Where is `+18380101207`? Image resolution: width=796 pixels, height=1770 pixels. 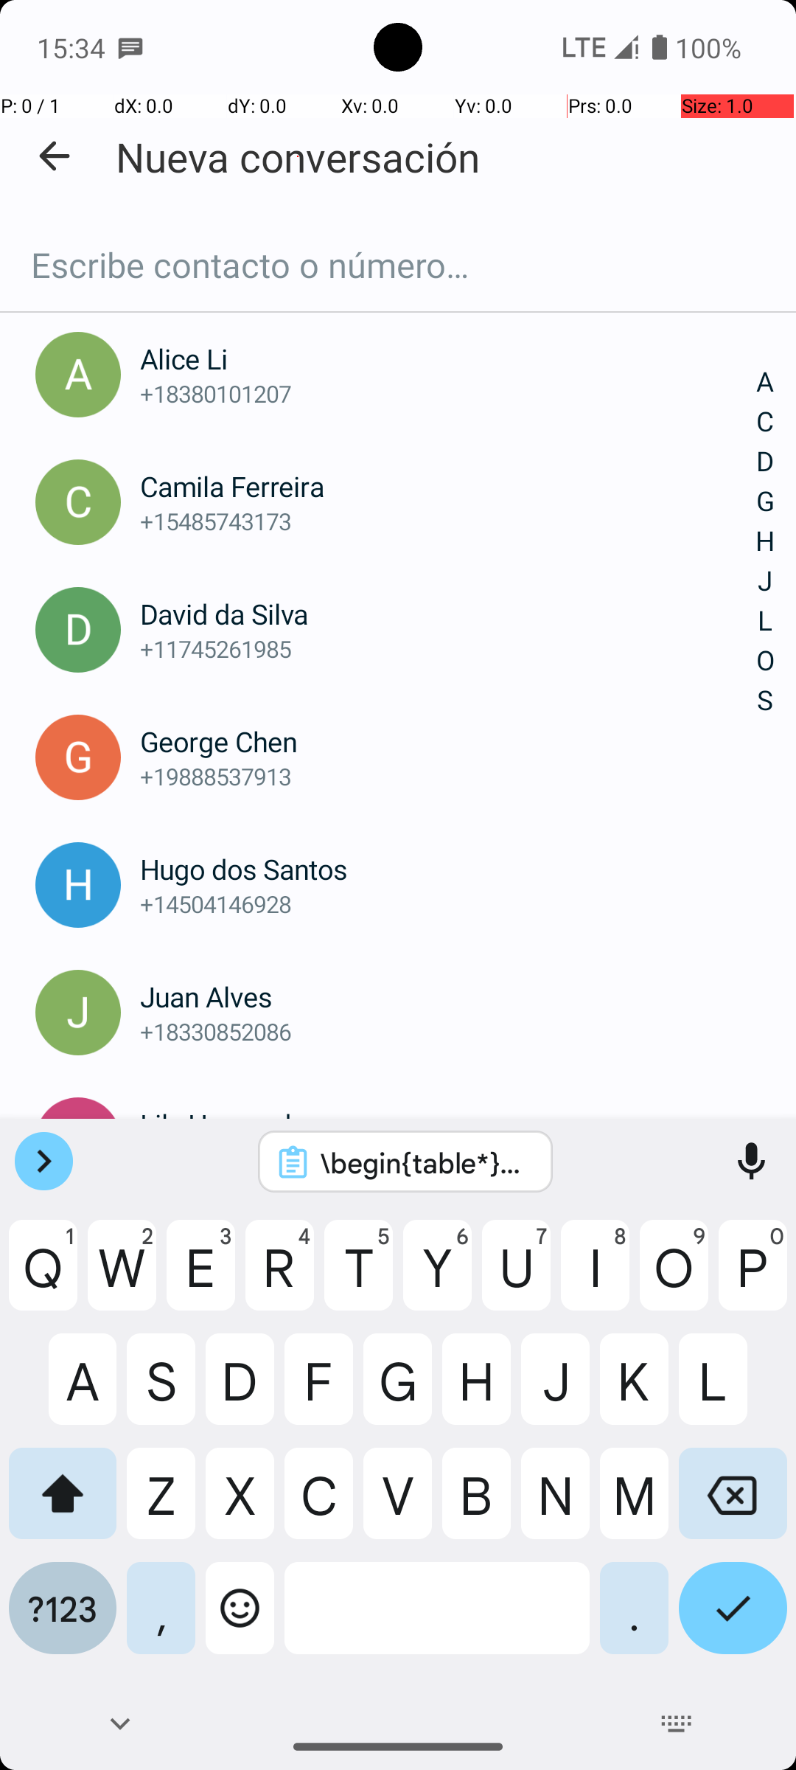 +18380101207 is located at coordinates (448, 394).